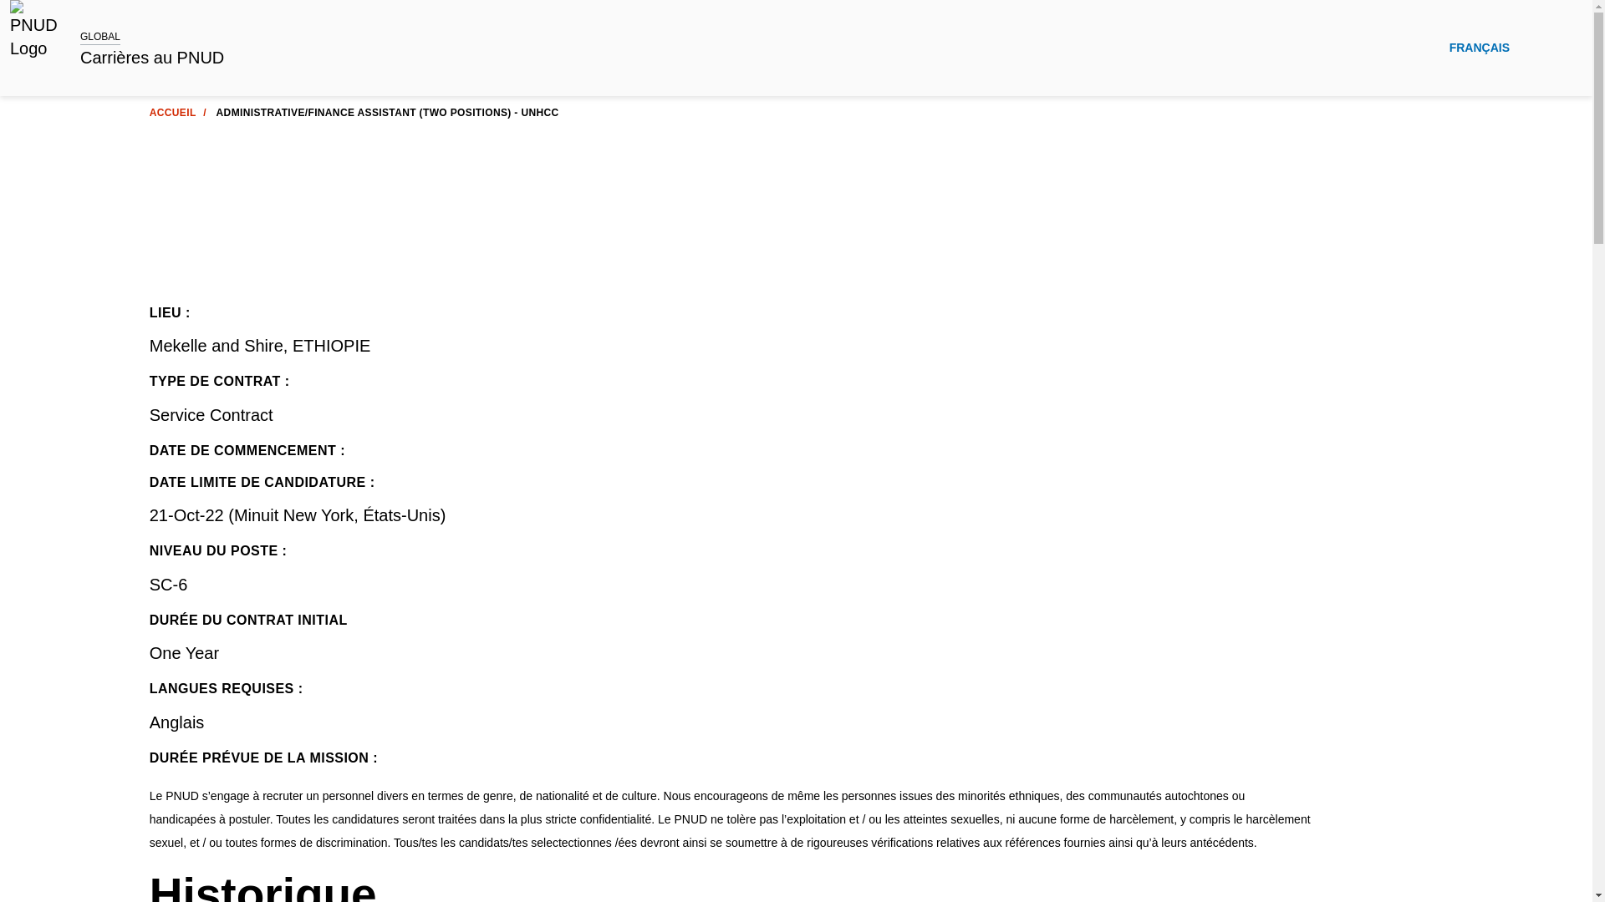 The height and width of the screenshot is (902, 1605). What do you see at coordinates (100, 36) in the screenshot?
I see `GLOBAL` at bounding box center [100, 36].